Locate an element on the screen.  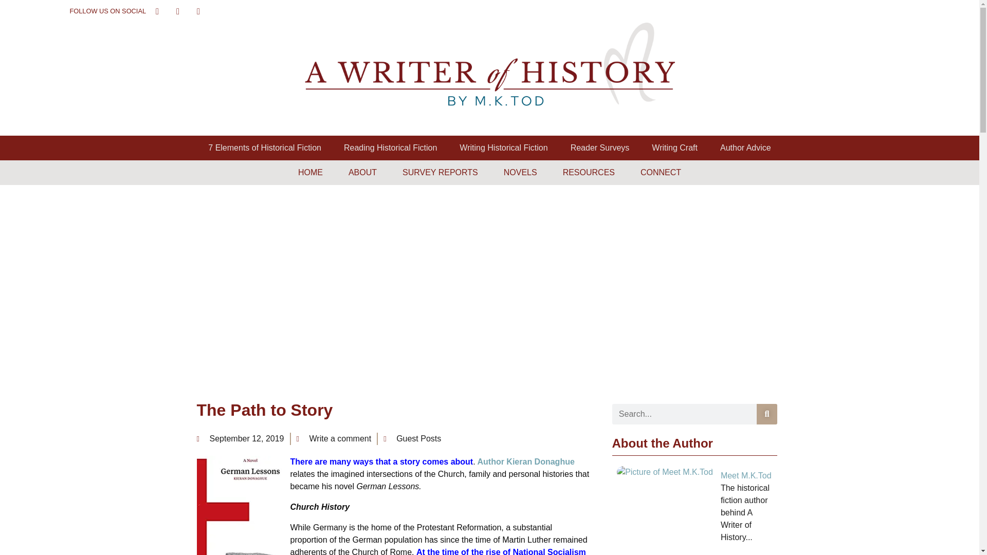
HOME is located at coordinates (310, 173).